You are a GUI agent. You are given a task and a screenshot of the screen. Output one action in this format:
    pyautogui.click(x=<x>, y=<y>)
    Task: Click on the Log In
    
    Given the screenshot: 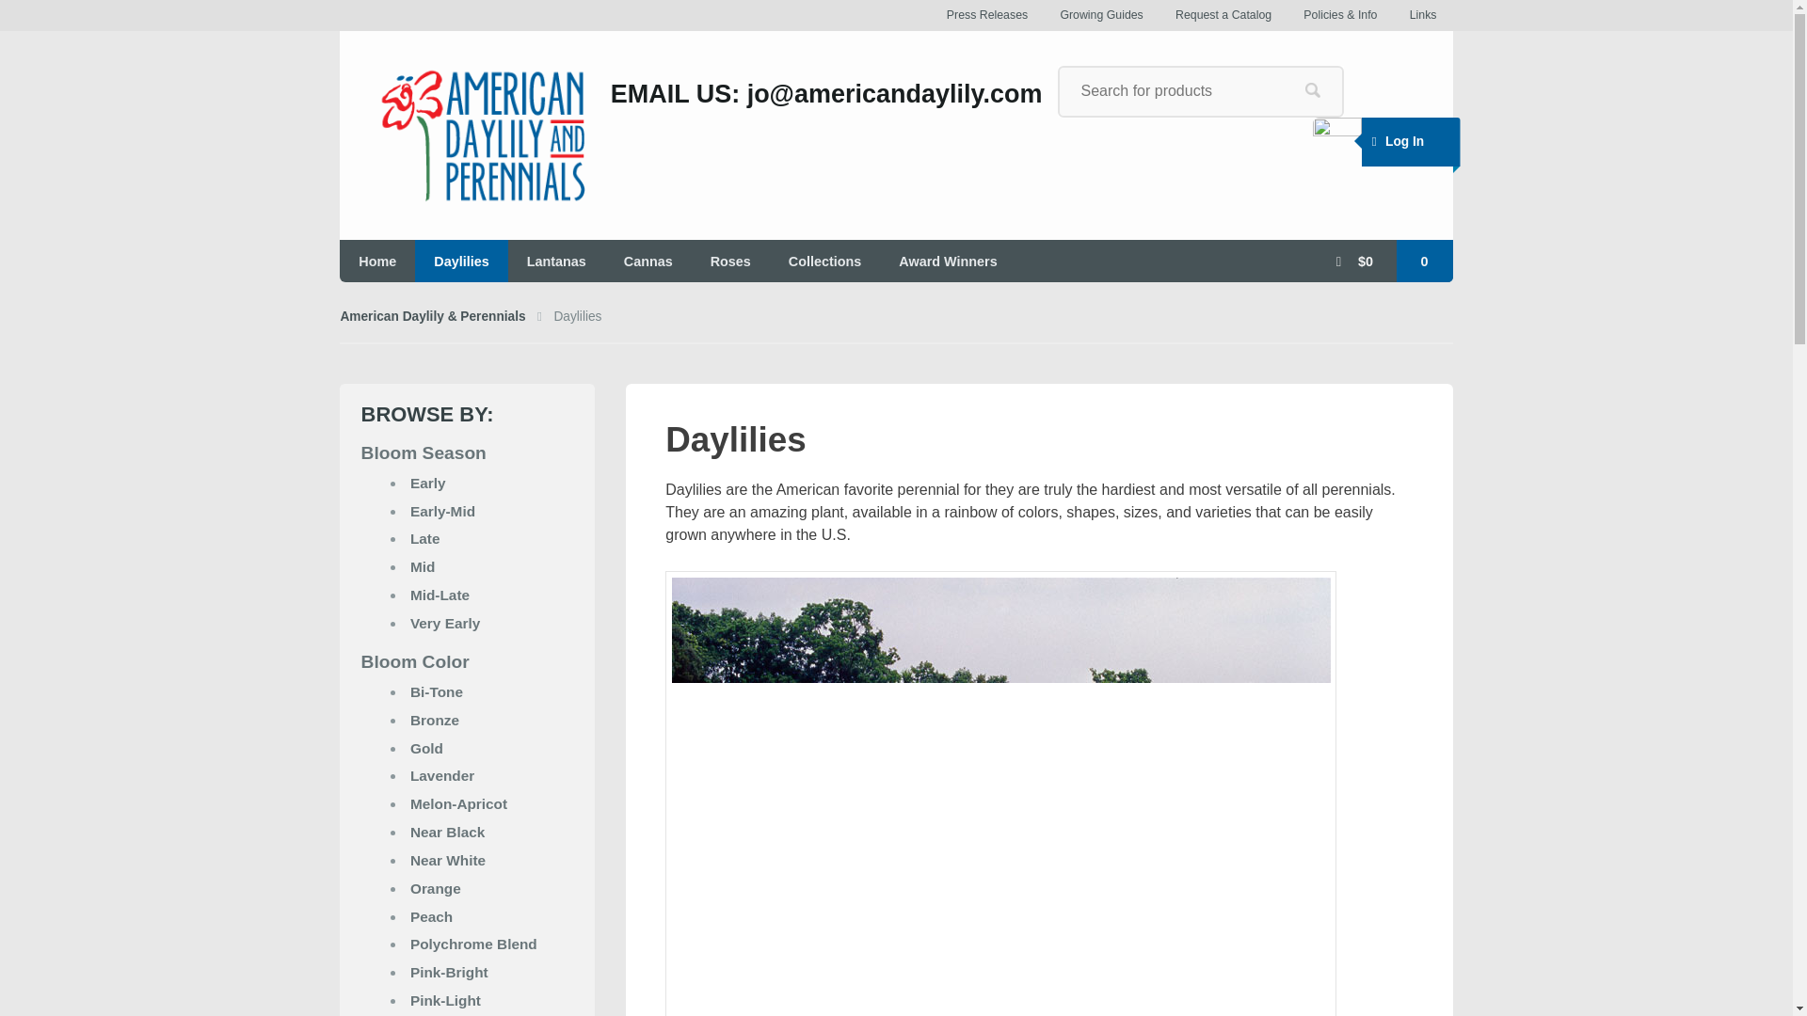 What is the action you would take?
    pyautogui.click(x=1395, y=142)
    